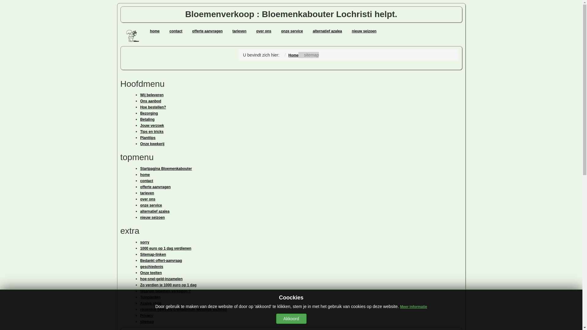 This screenshot has width=587, height=330. What do you see at coordinates (152, 126) in the screenshot?
I see `Jouw verzoek` at bounding box center [152, 126].